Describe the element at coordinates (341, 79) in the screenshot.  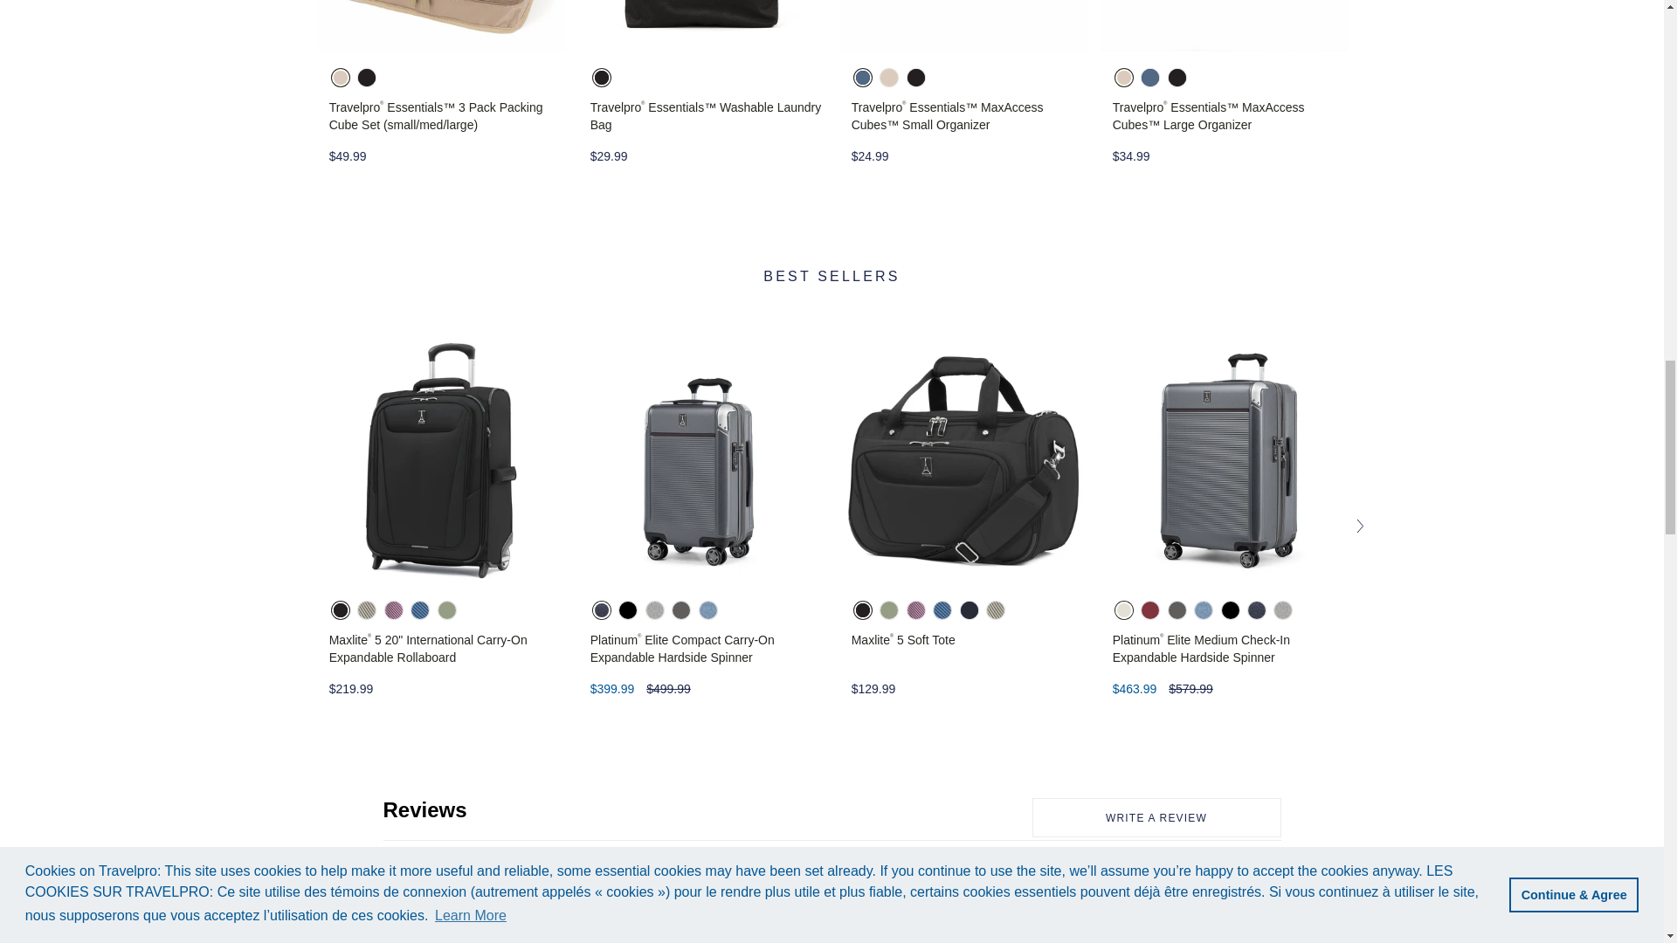
I see `KHAKI` at that location.